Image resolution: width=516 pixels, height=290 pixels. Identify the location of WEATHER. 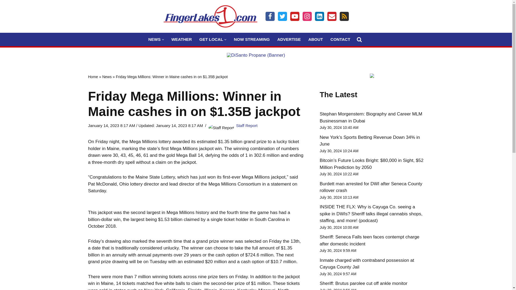
(182, 39).